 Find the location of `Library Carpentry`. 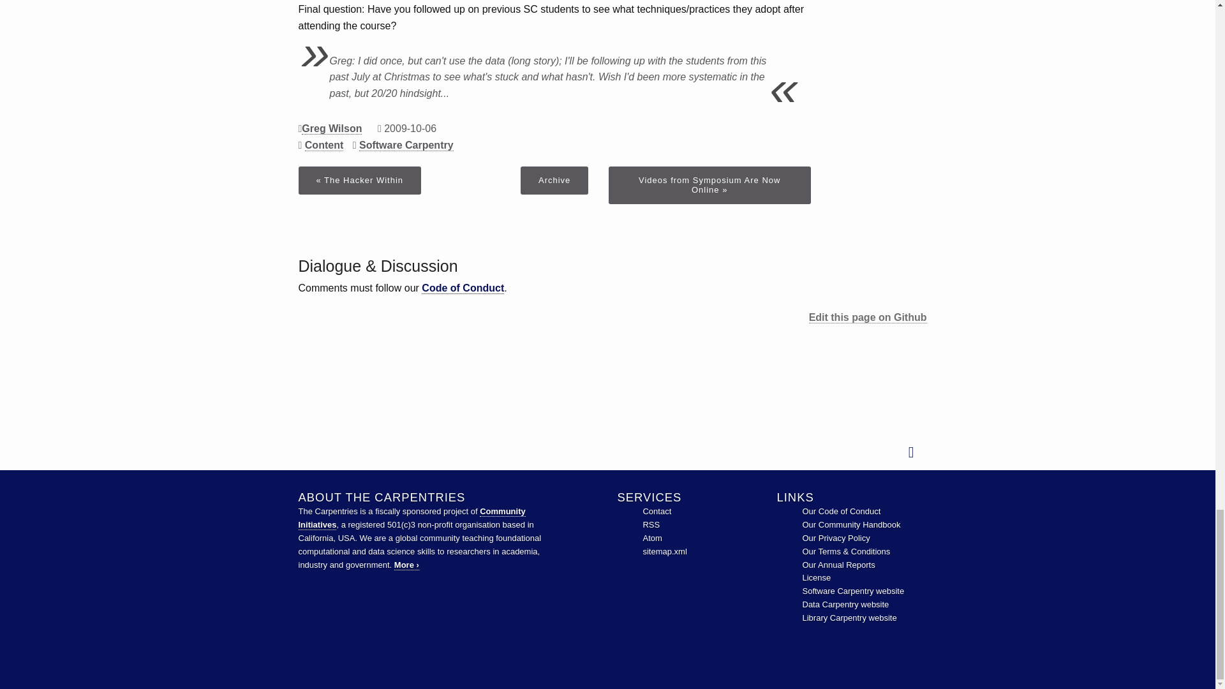

Library Carpentry is located at coordinates (849, 618).